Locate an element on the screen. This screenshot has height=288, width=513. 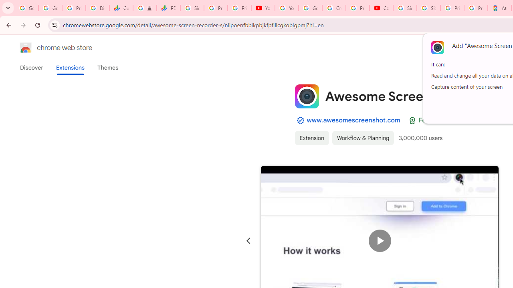
Themes is located at coordinates (108, 68).